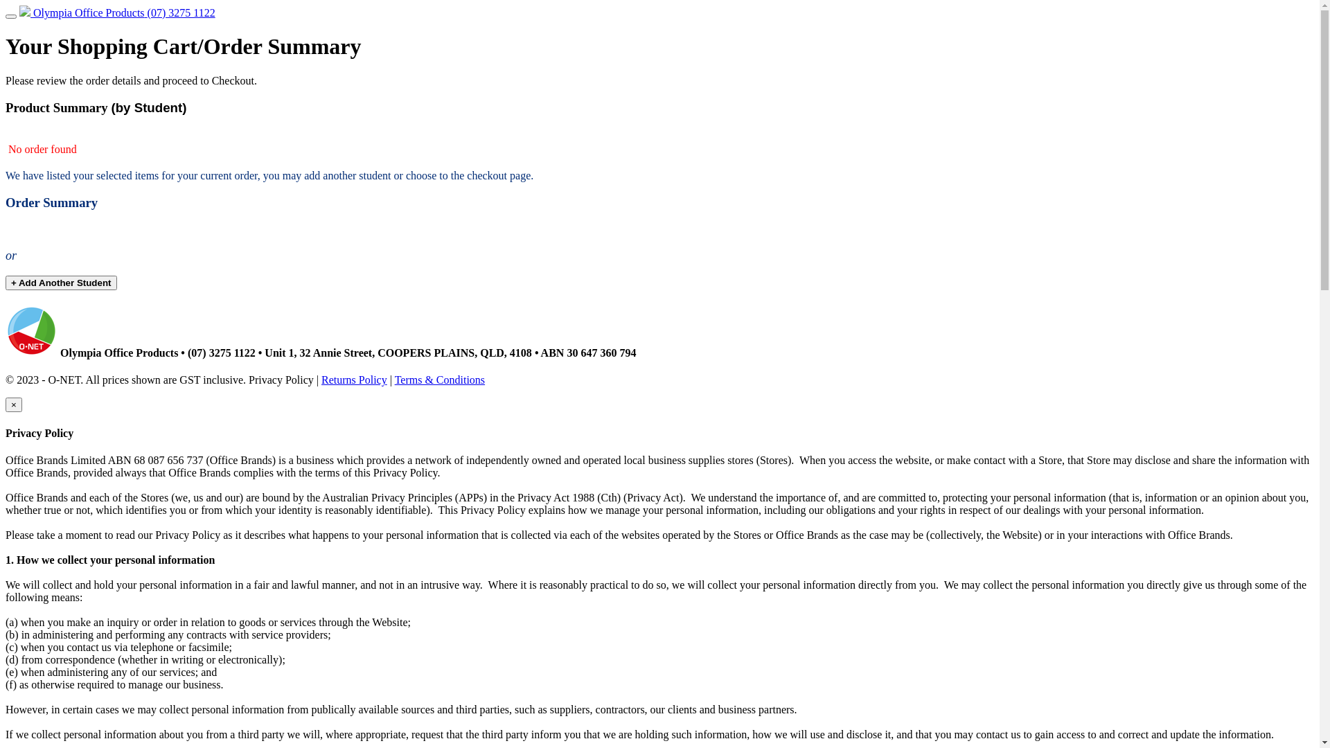  What do you see at coordinates (355, 380) in the screenshot?
I see `Returns Policy` at bounding box center [355, 380].